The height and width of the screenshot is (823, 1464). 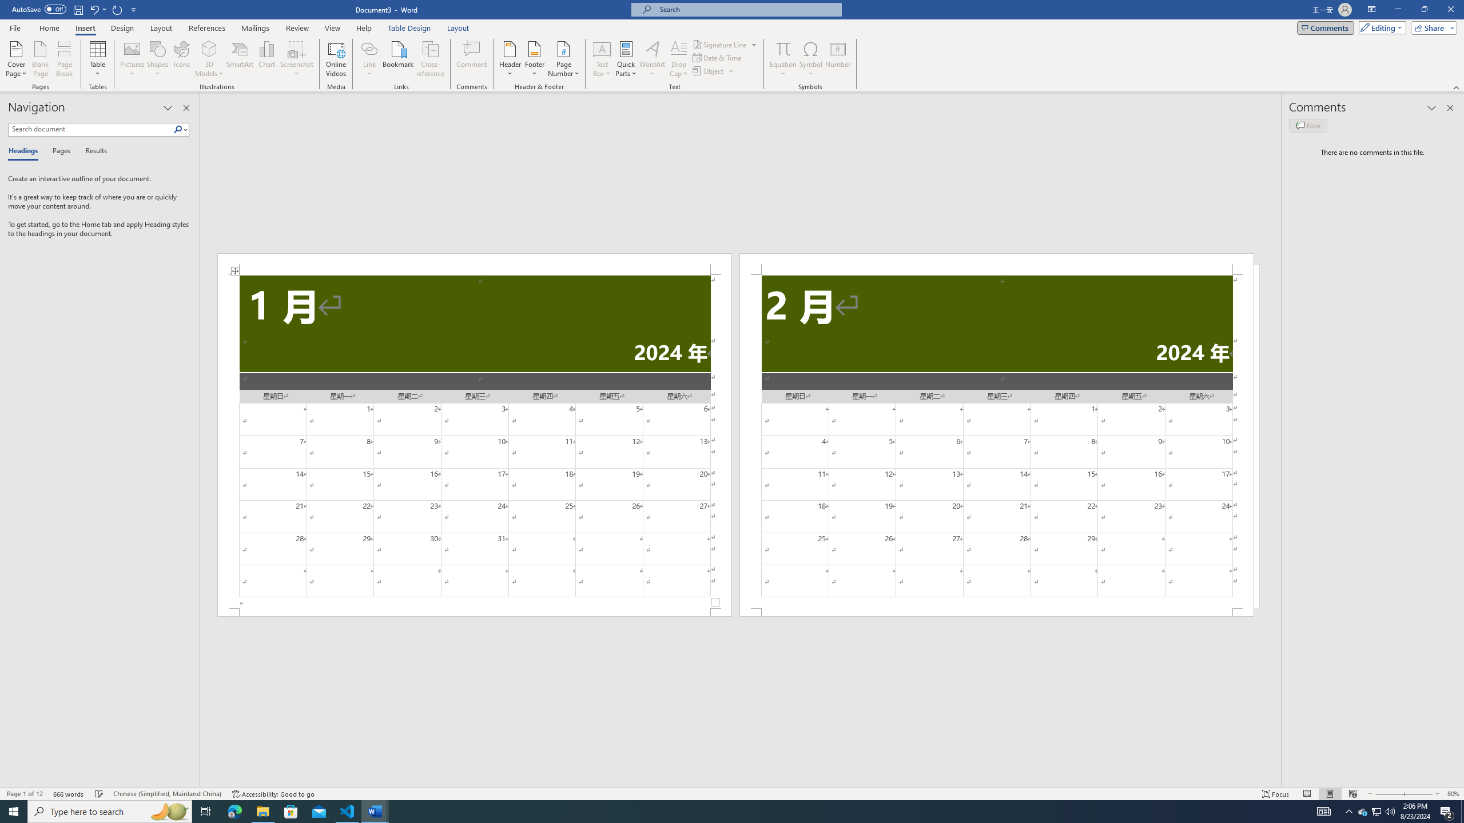 What do you see at coordinates (75, 10) in the screenshot?
I see `Quick Access Toolbar` at bounding box center [75, 10].